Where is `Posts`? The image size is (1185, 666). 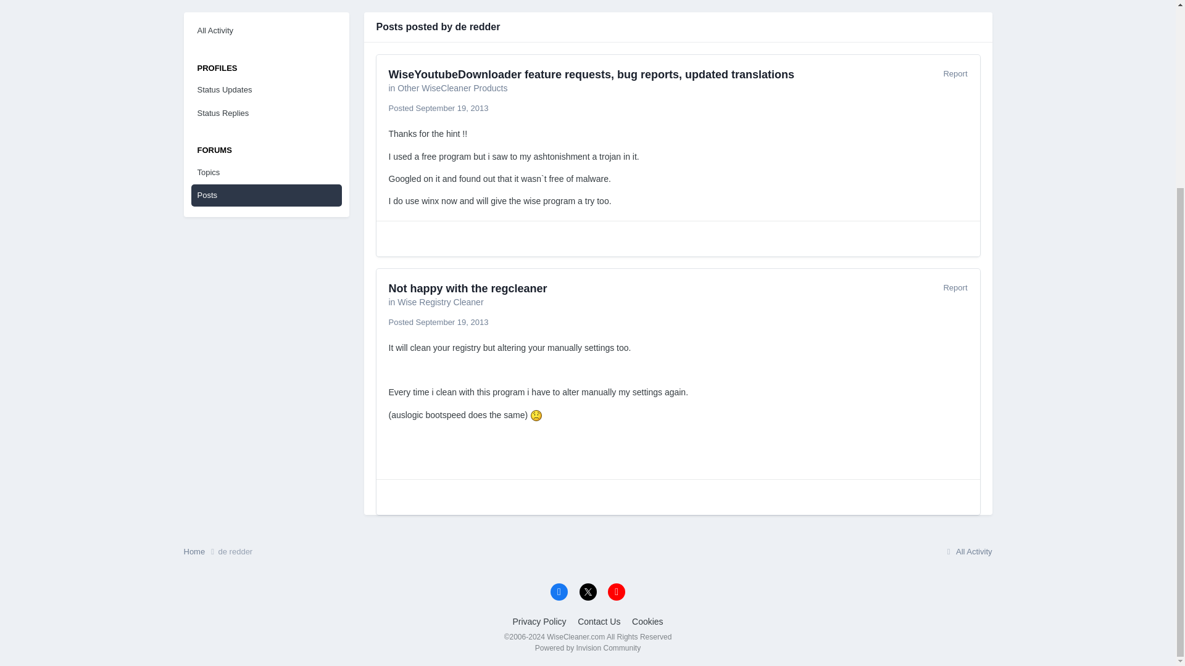 Posts is located at coordinates (267, 195).